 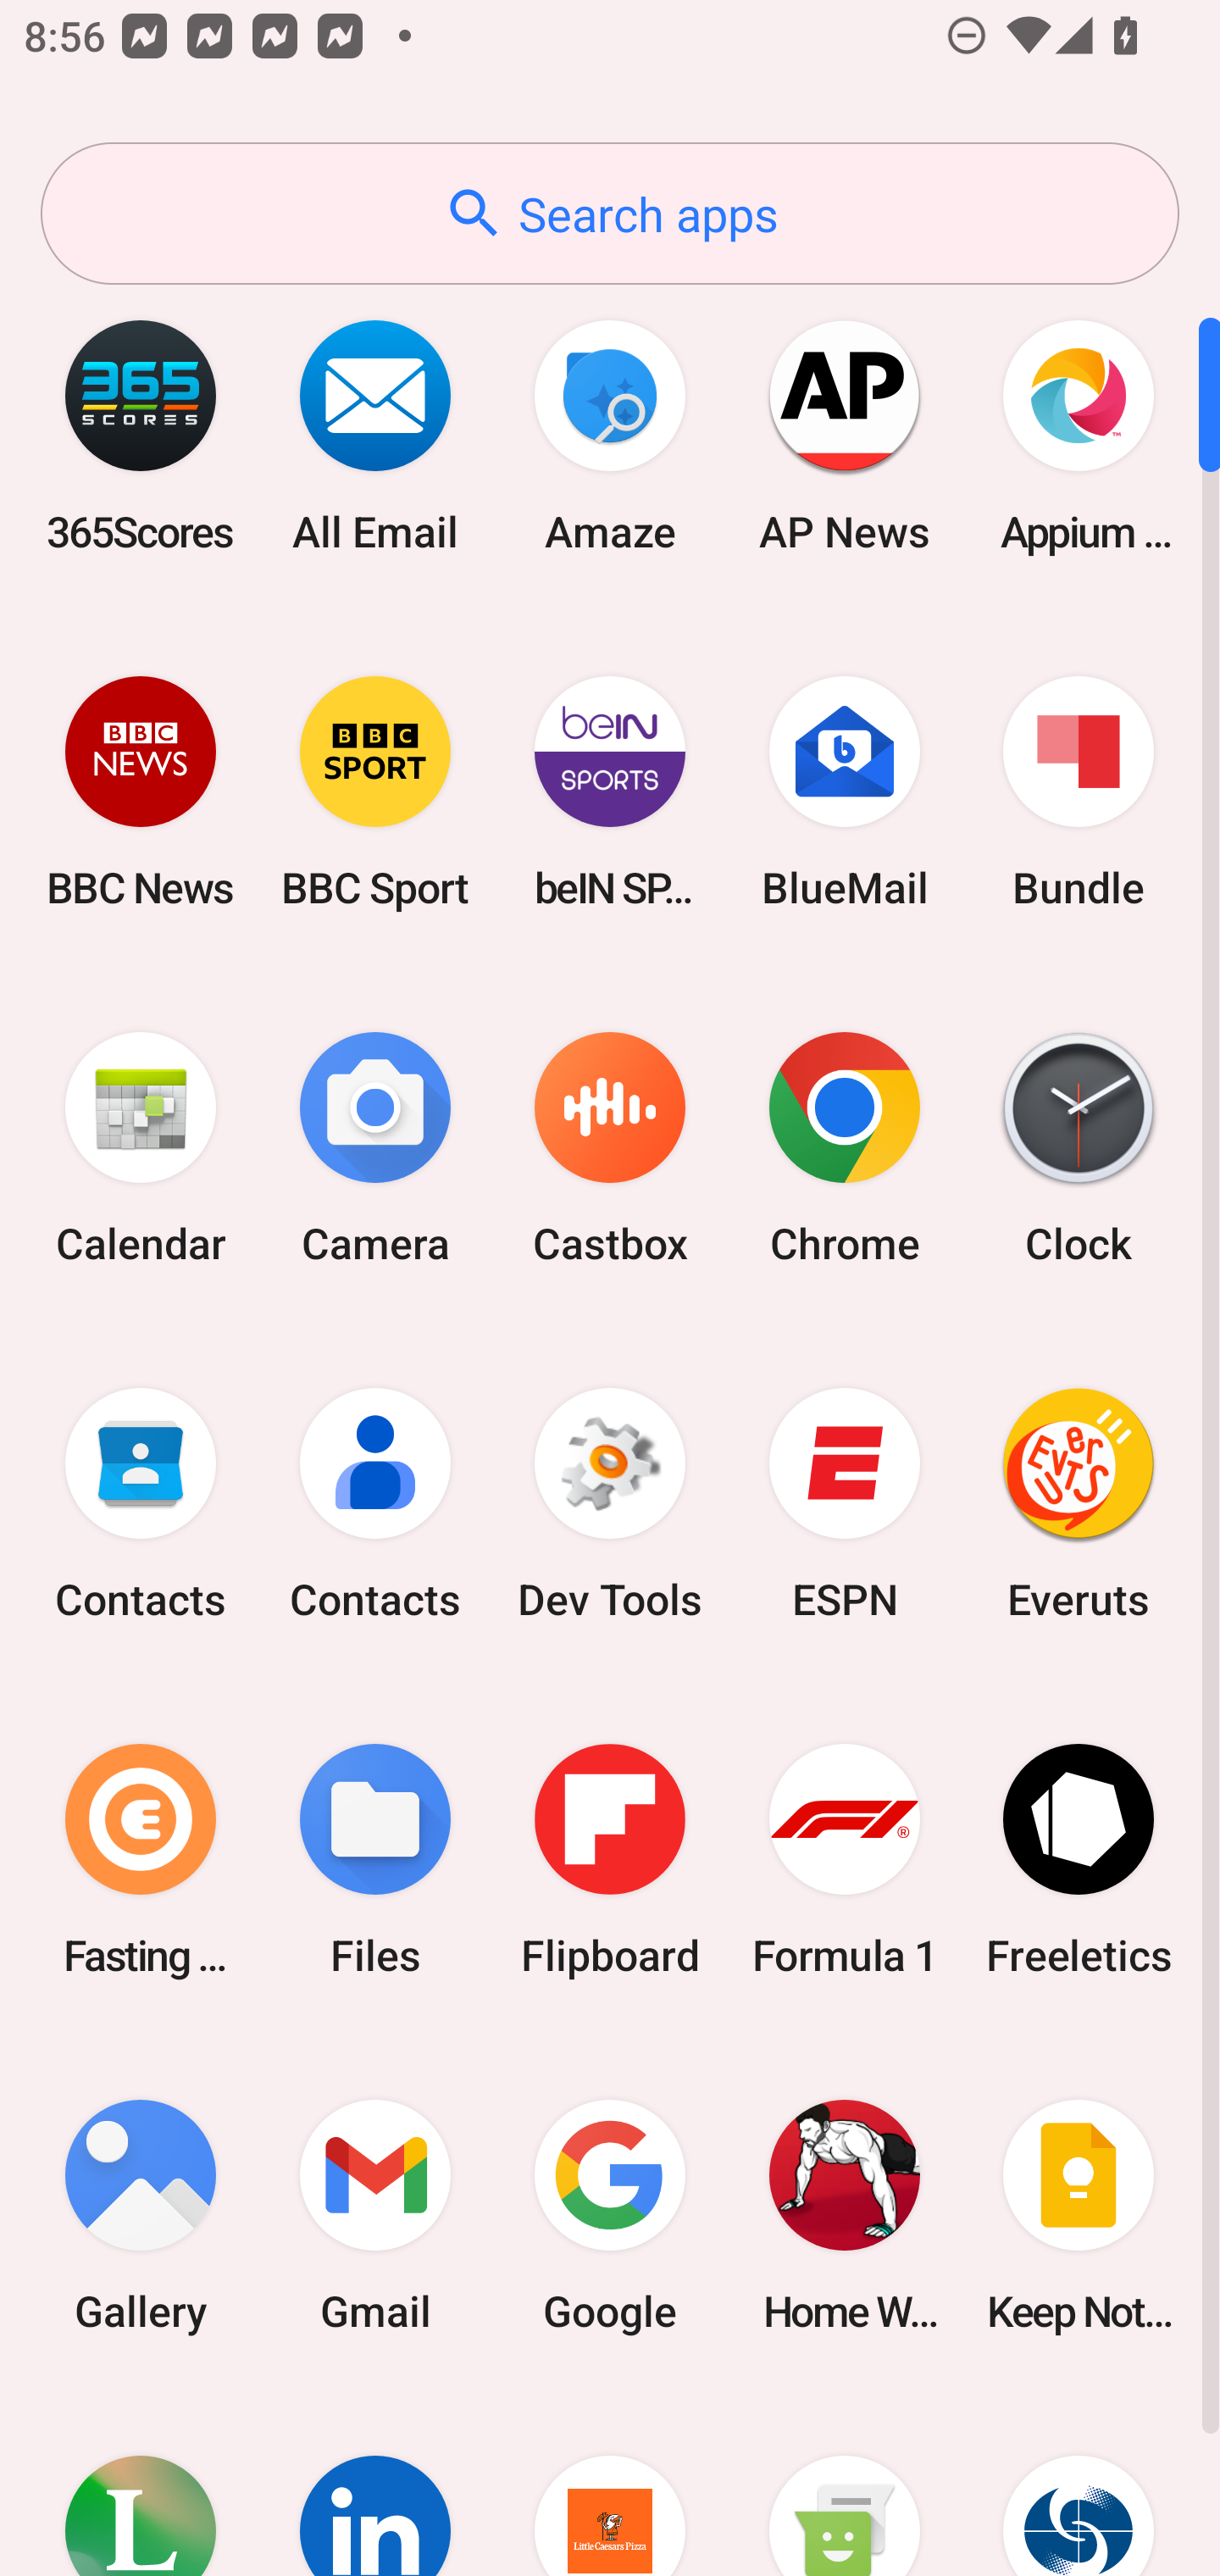 I want to click on Fasting Coach, so click(x=141, y=1859).